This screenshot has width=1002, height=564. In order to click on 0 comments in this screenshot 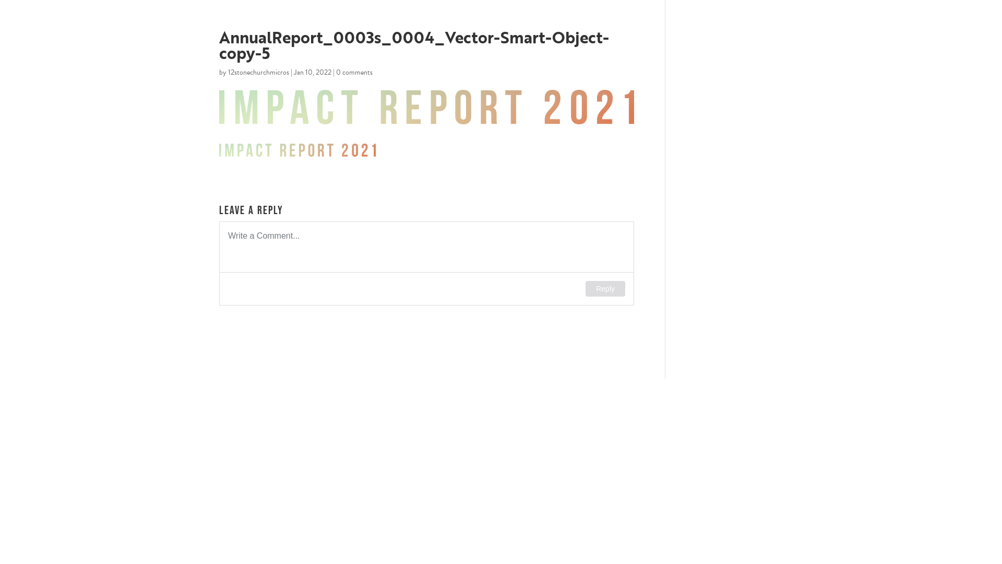, I will do `click(354, 72)`.